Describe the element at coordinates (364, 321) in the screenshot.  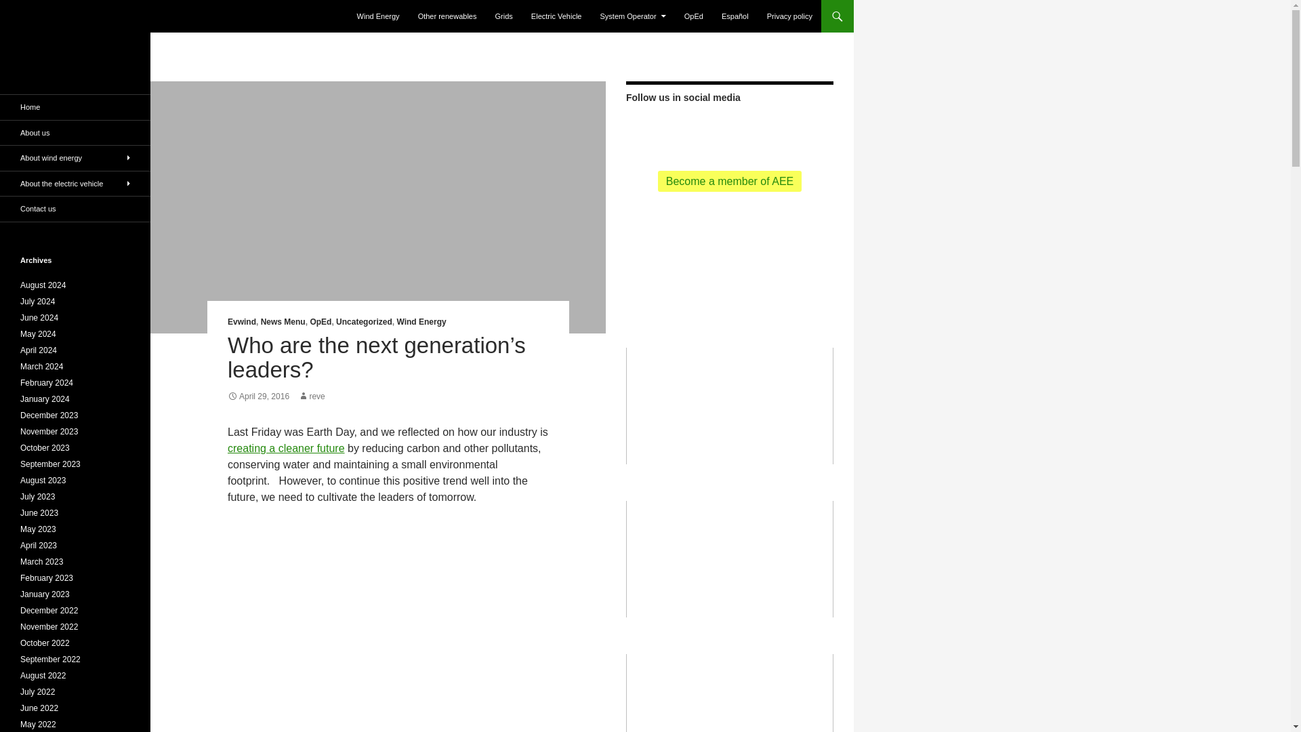
I see `Uncategorized` at that location.